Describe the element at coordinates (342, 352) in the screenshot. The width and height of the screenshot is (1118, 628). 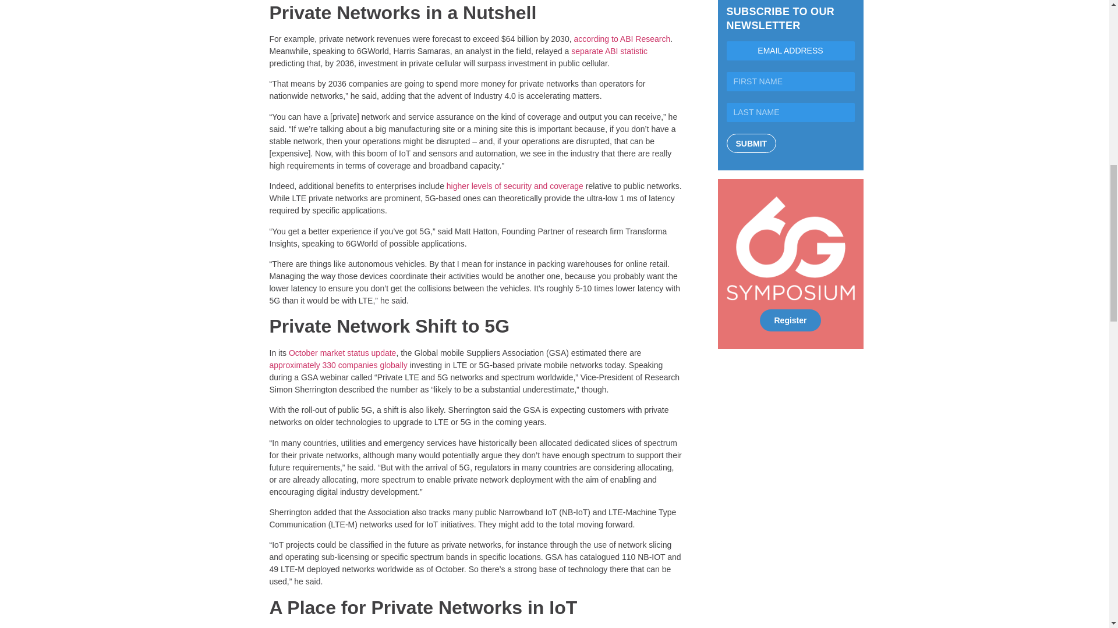
I see `October market status update` at that location.